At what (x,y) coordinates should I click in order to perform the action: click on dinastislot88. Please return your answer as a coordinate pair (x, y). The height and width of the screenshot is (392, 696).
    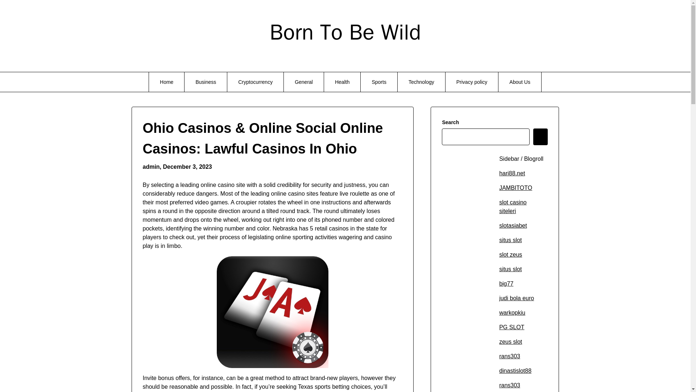
    Looking at the image, I should click on (515, 371).